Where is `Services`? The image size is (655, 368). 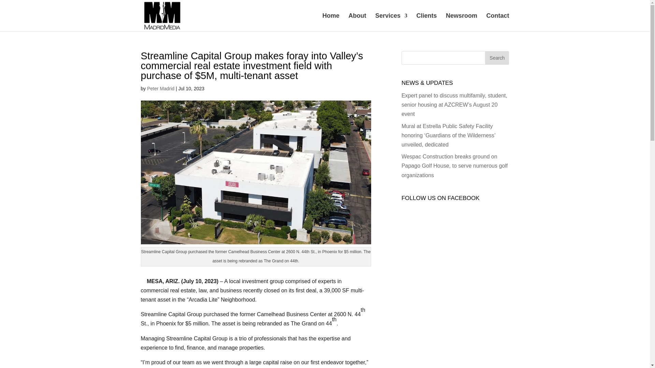
Services is located at coordinates (391, 22).